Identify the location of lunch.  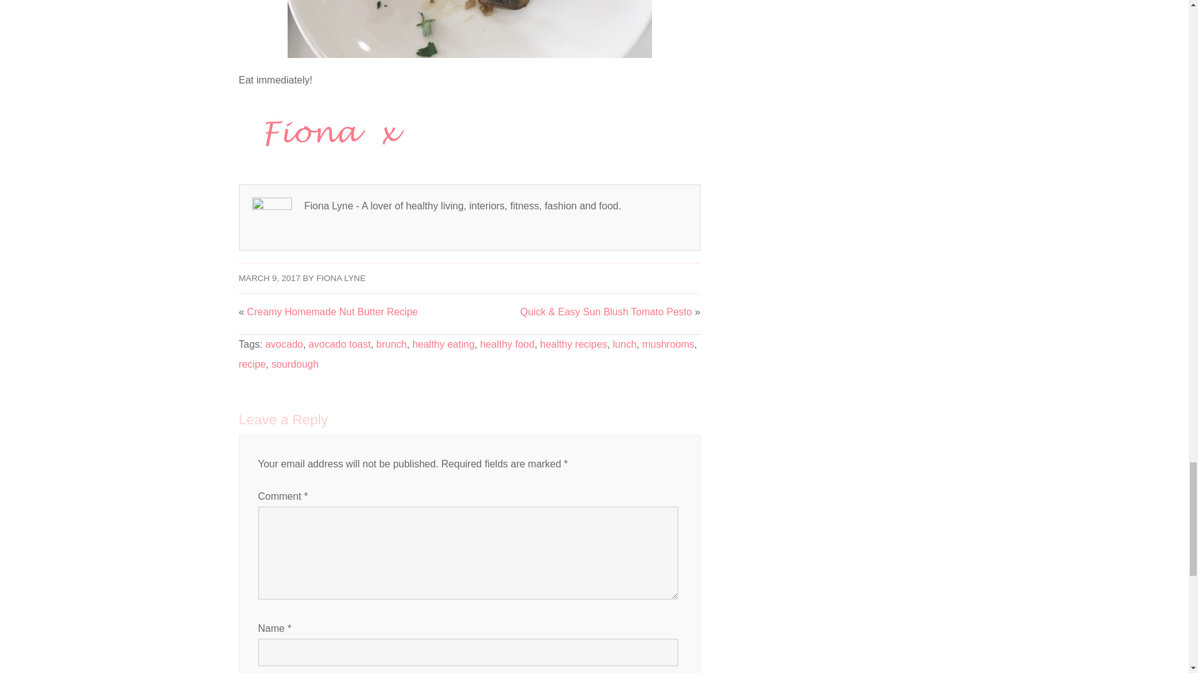
(624, 344).